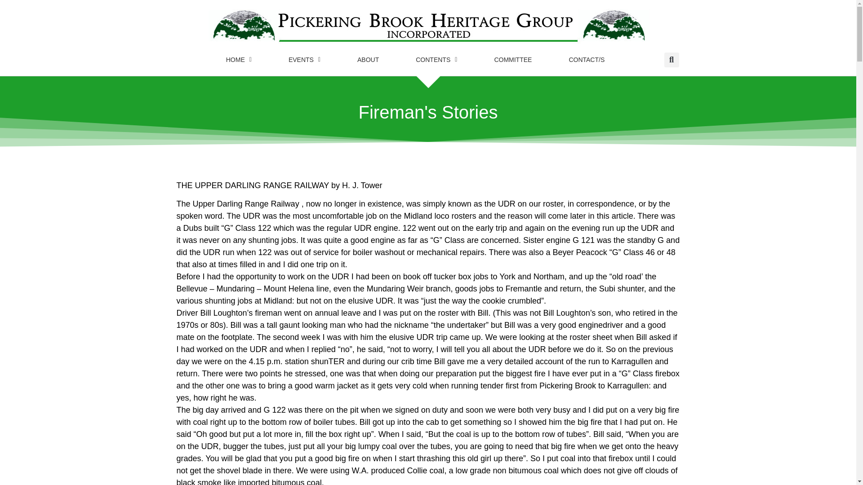 The height and width of the screenshot is (485, 863). Describe the element at coordinates (368, 59) in the screenshot. I see `ABOUT` at that location.